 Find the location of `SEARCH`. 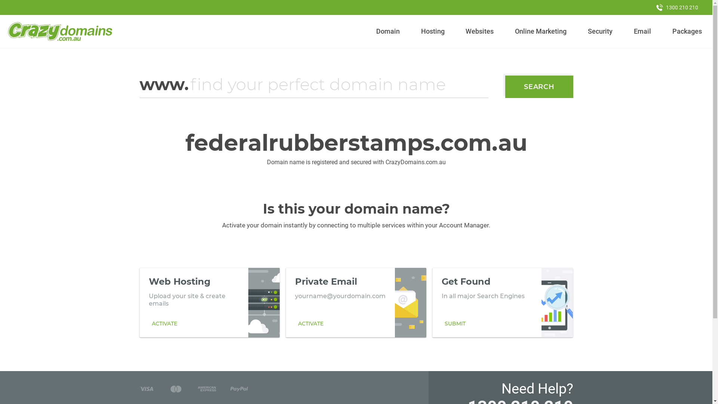

SEARCH is located at coordinates (539, 87).